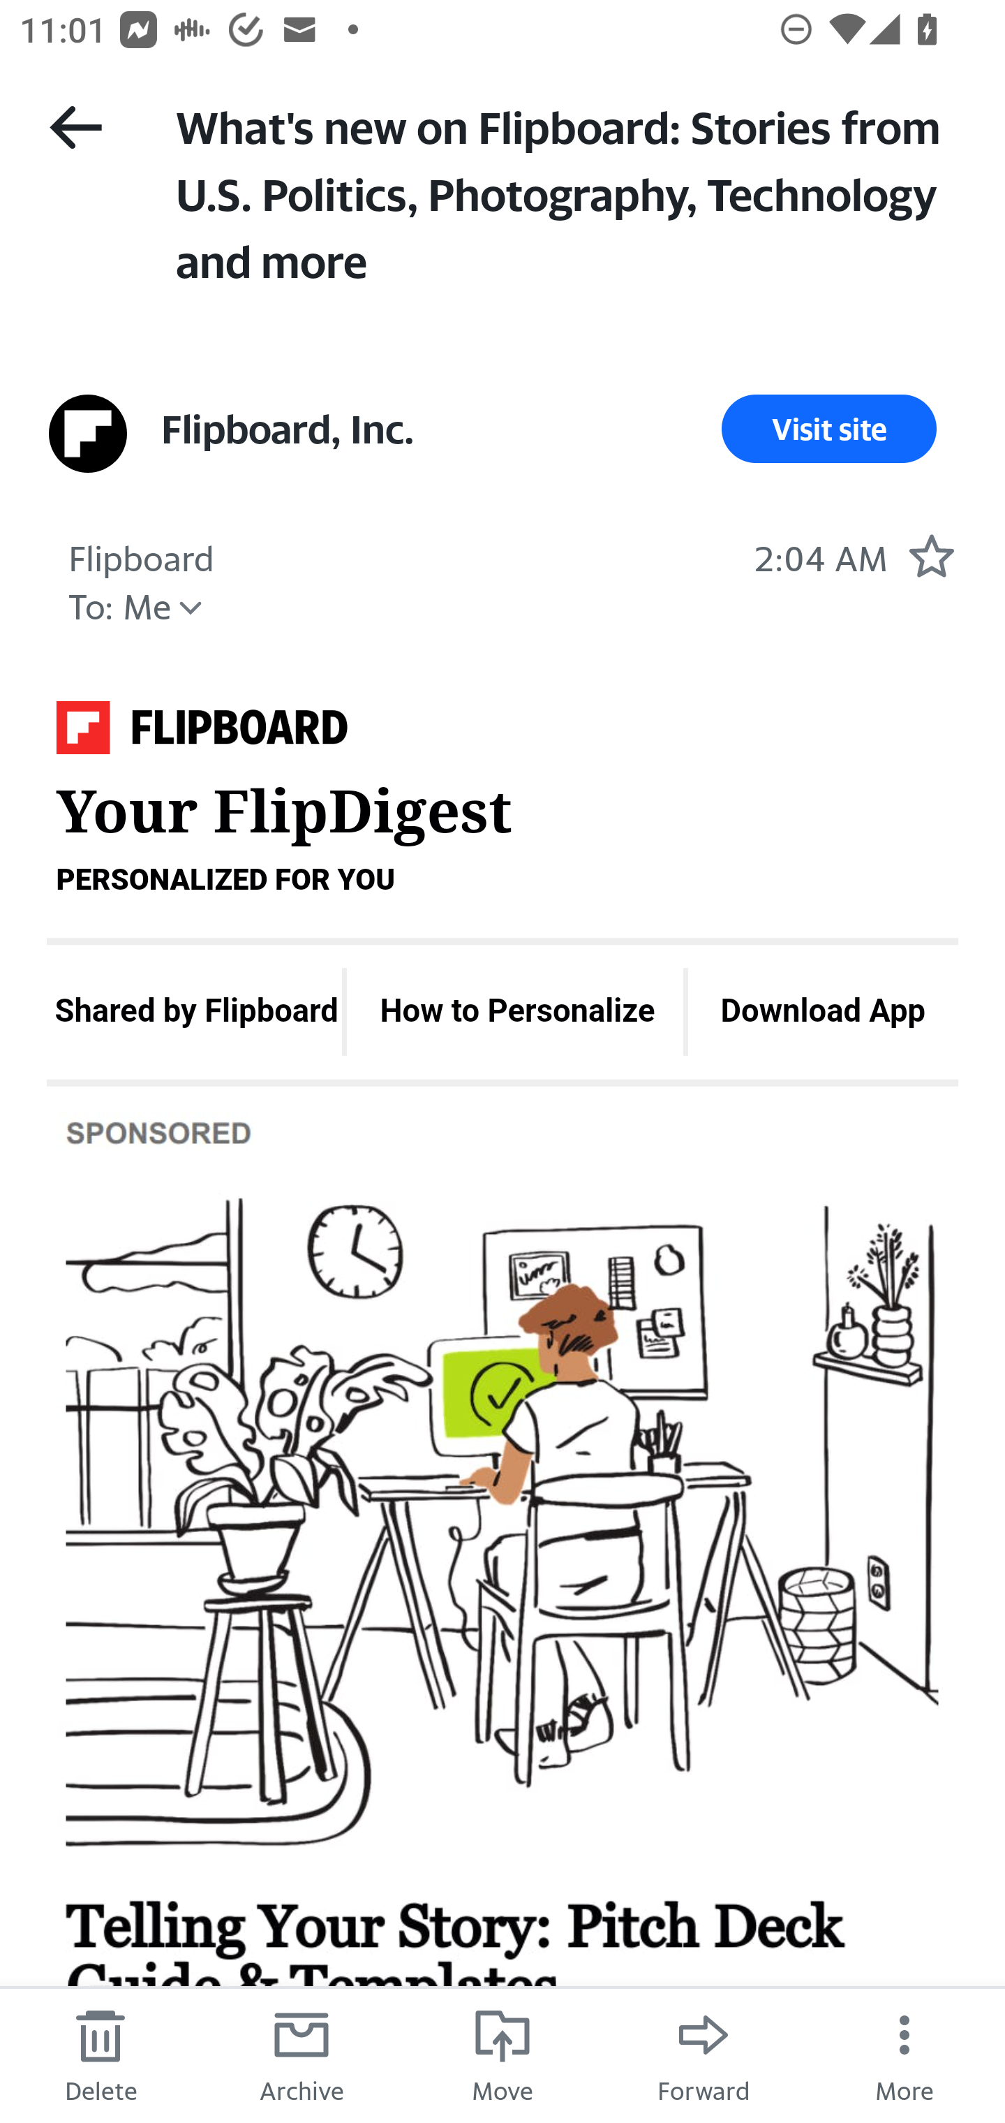 This screenshot has width=1005, height=2123. Describe the element at coordinates (88, 434) in the screenshot. I see `View all messages from sender` at that location.